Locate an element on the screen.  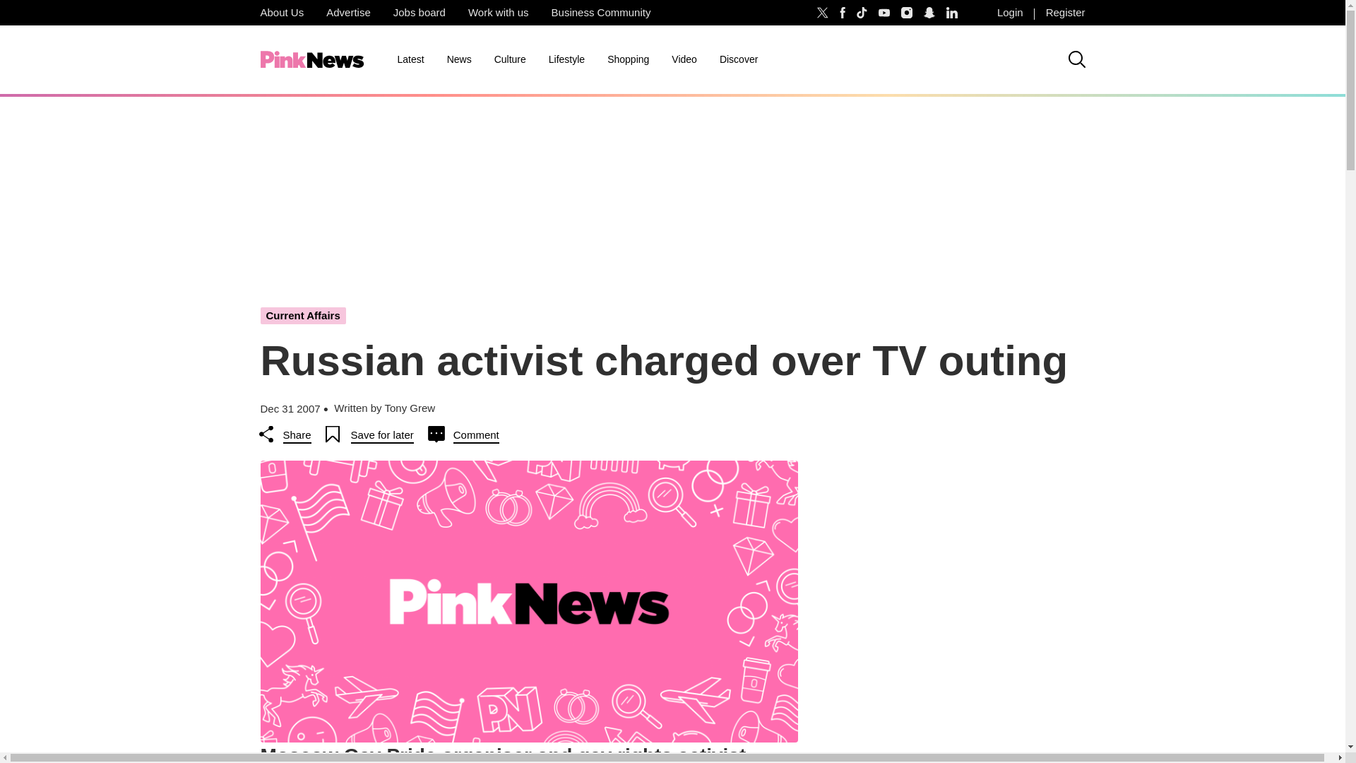
Jobs board is located at coordinates (420, 13).